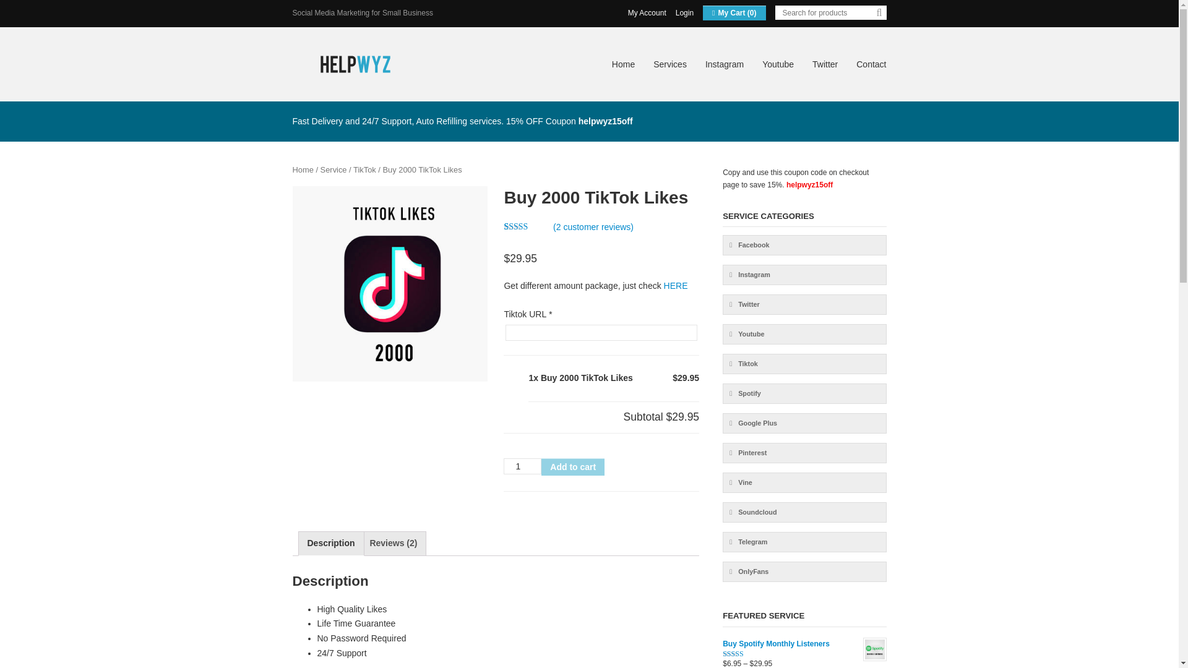 The image size is (1188, 668). Describe the element at coordinates (669, 64) in the screenshot. I see `Services` at that location.